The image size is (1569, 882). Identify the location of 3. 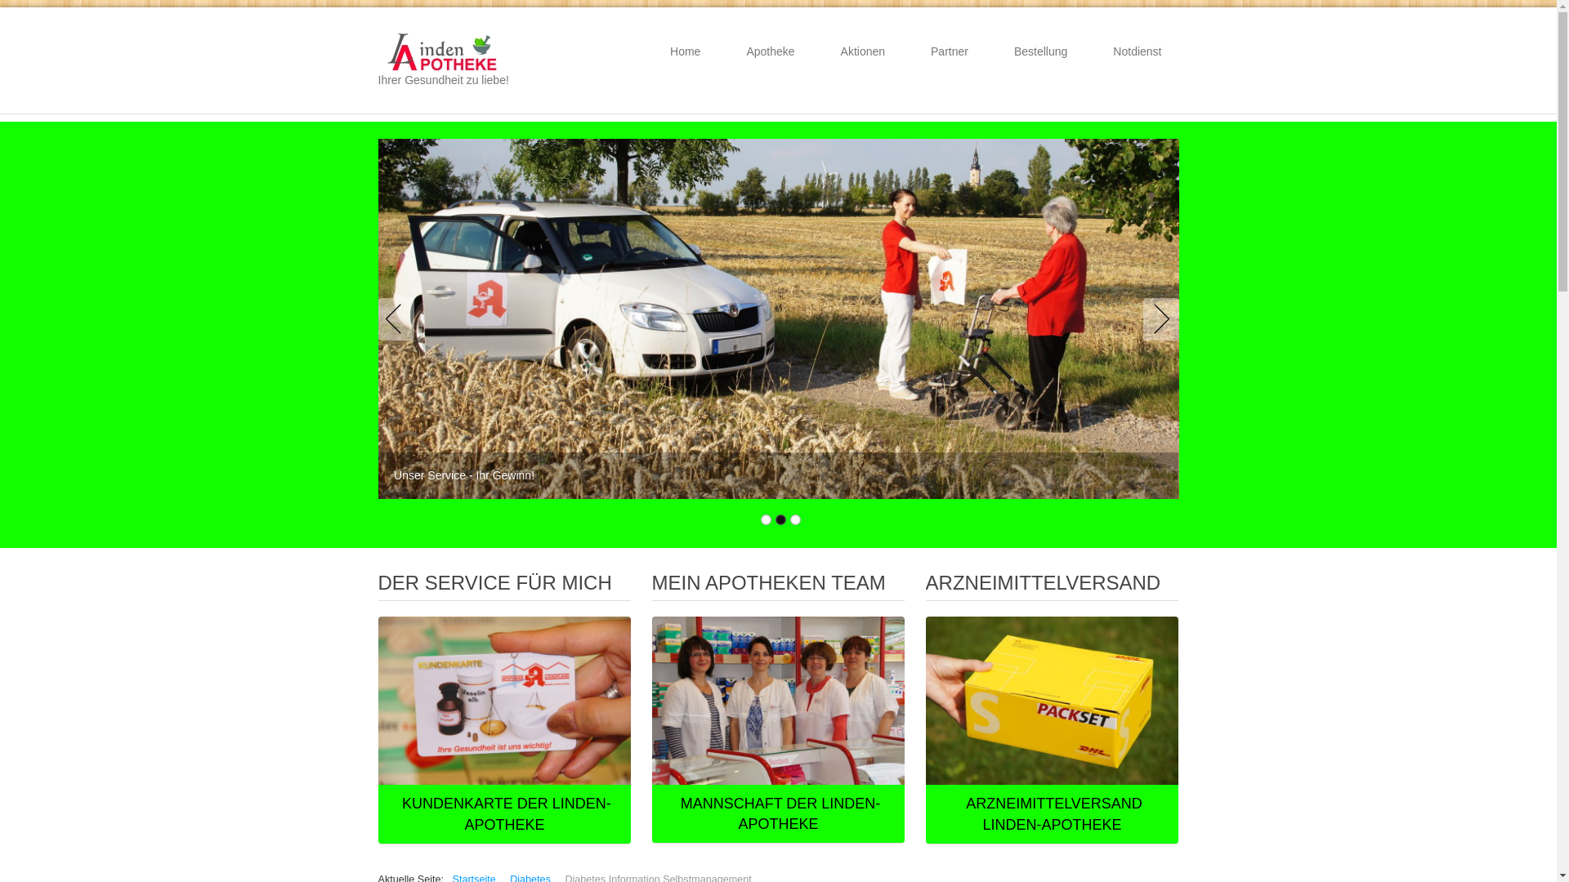
(794, 519).